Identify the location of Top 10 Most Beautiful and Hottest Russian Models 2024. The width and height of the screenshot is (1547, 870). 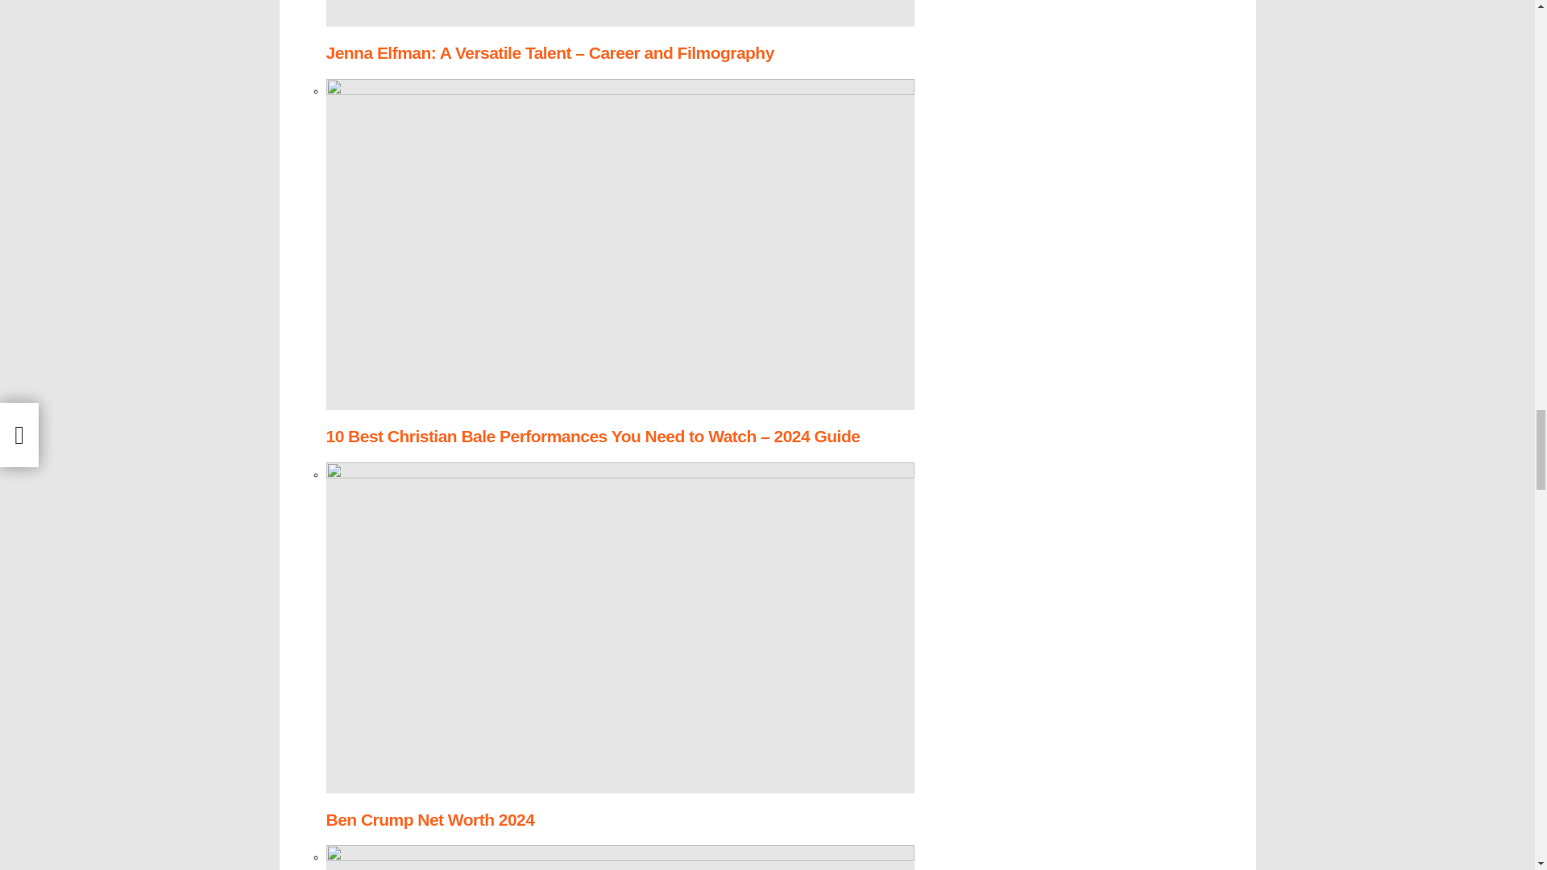
(619, 857).